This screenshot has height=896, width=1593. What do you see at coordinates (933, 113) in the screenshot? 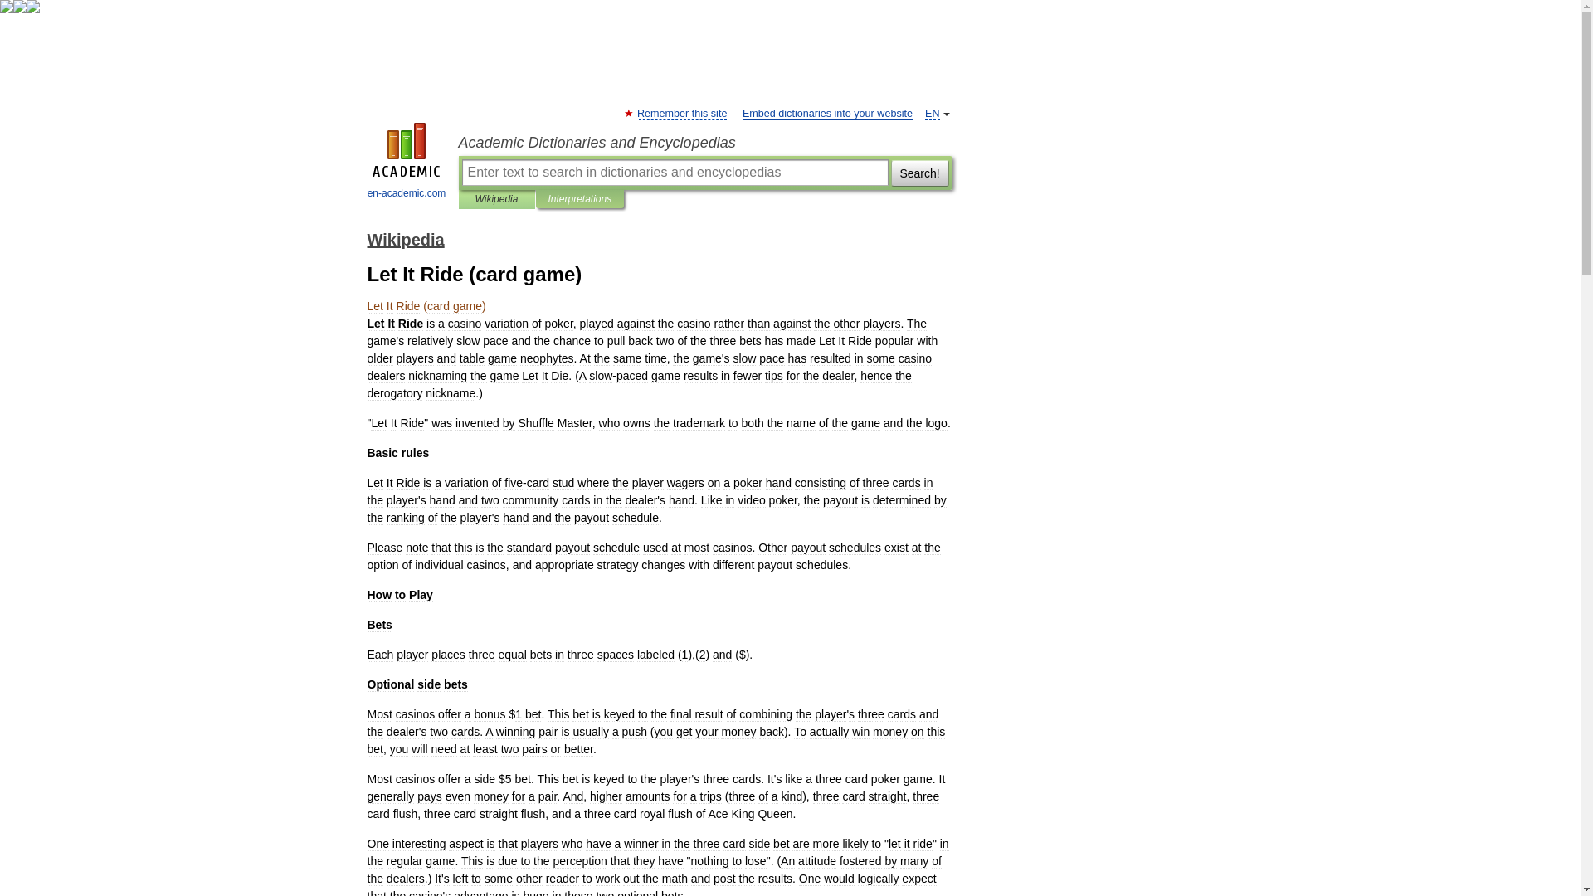
I see `EN` at bounding box center [933, 113].